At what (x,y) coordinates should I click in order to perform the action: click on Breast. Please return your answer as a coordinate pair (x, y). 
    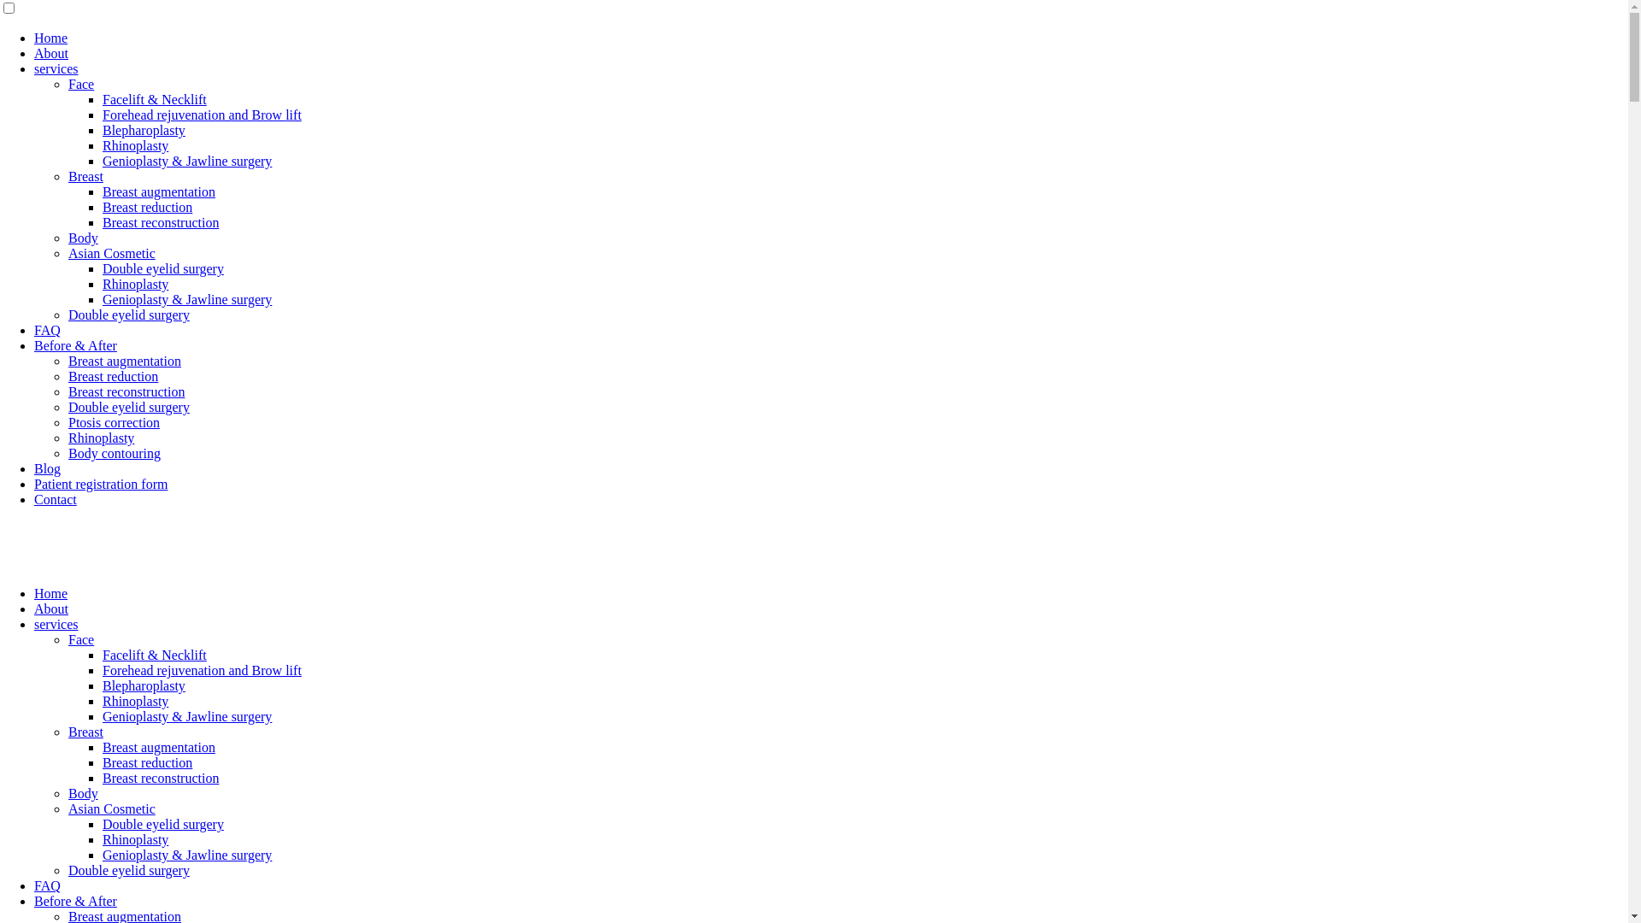
    Looking at the image, I should click on (85, 732).